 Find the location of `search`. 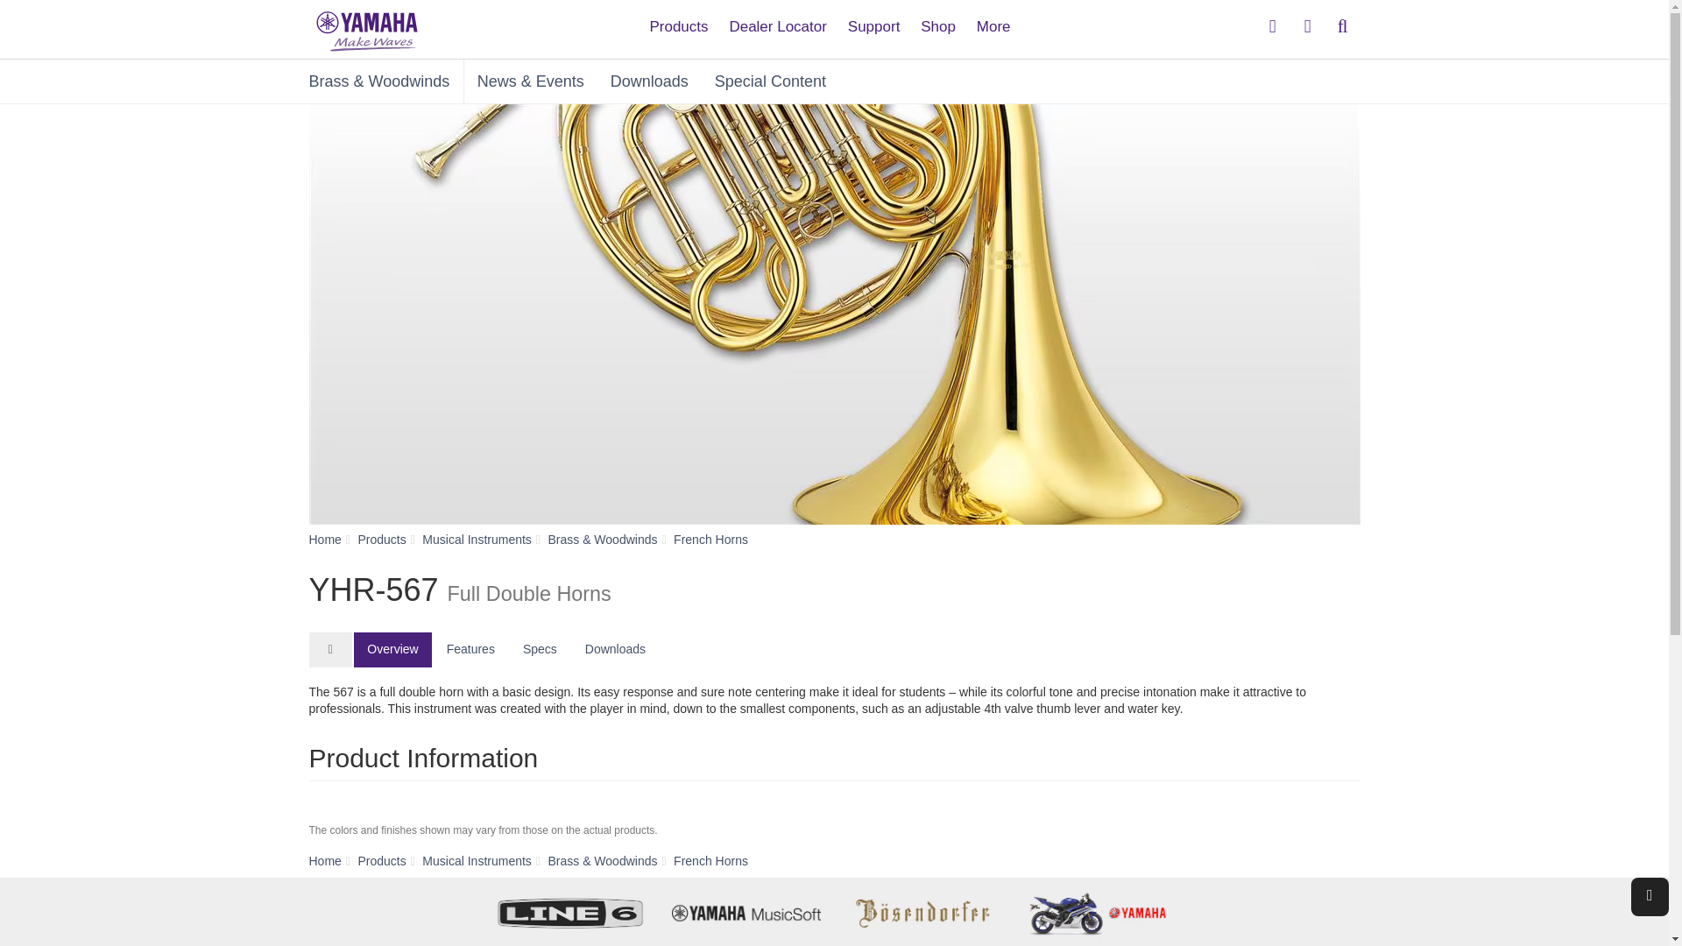

search is located at coordinates (1342, 26).